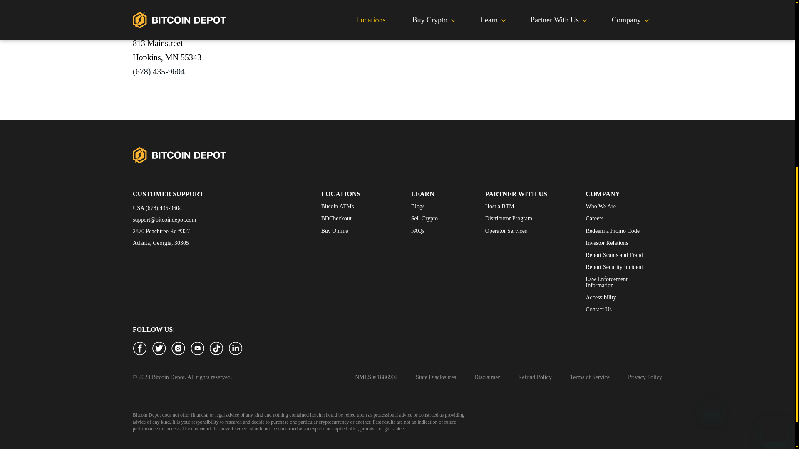  What do you see at coordinates (774, 141) in the screenshot?
I see `Button to launch messaging window` at bounding box center [774, 141].